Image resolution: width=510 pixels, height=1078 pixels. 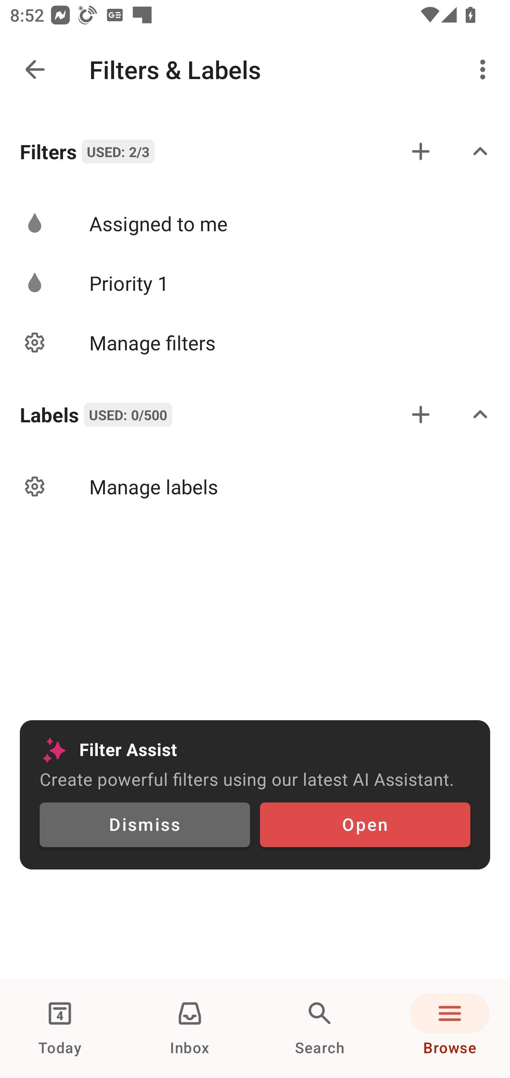 I want to click on Navigate up, so click(x=35, y=70).